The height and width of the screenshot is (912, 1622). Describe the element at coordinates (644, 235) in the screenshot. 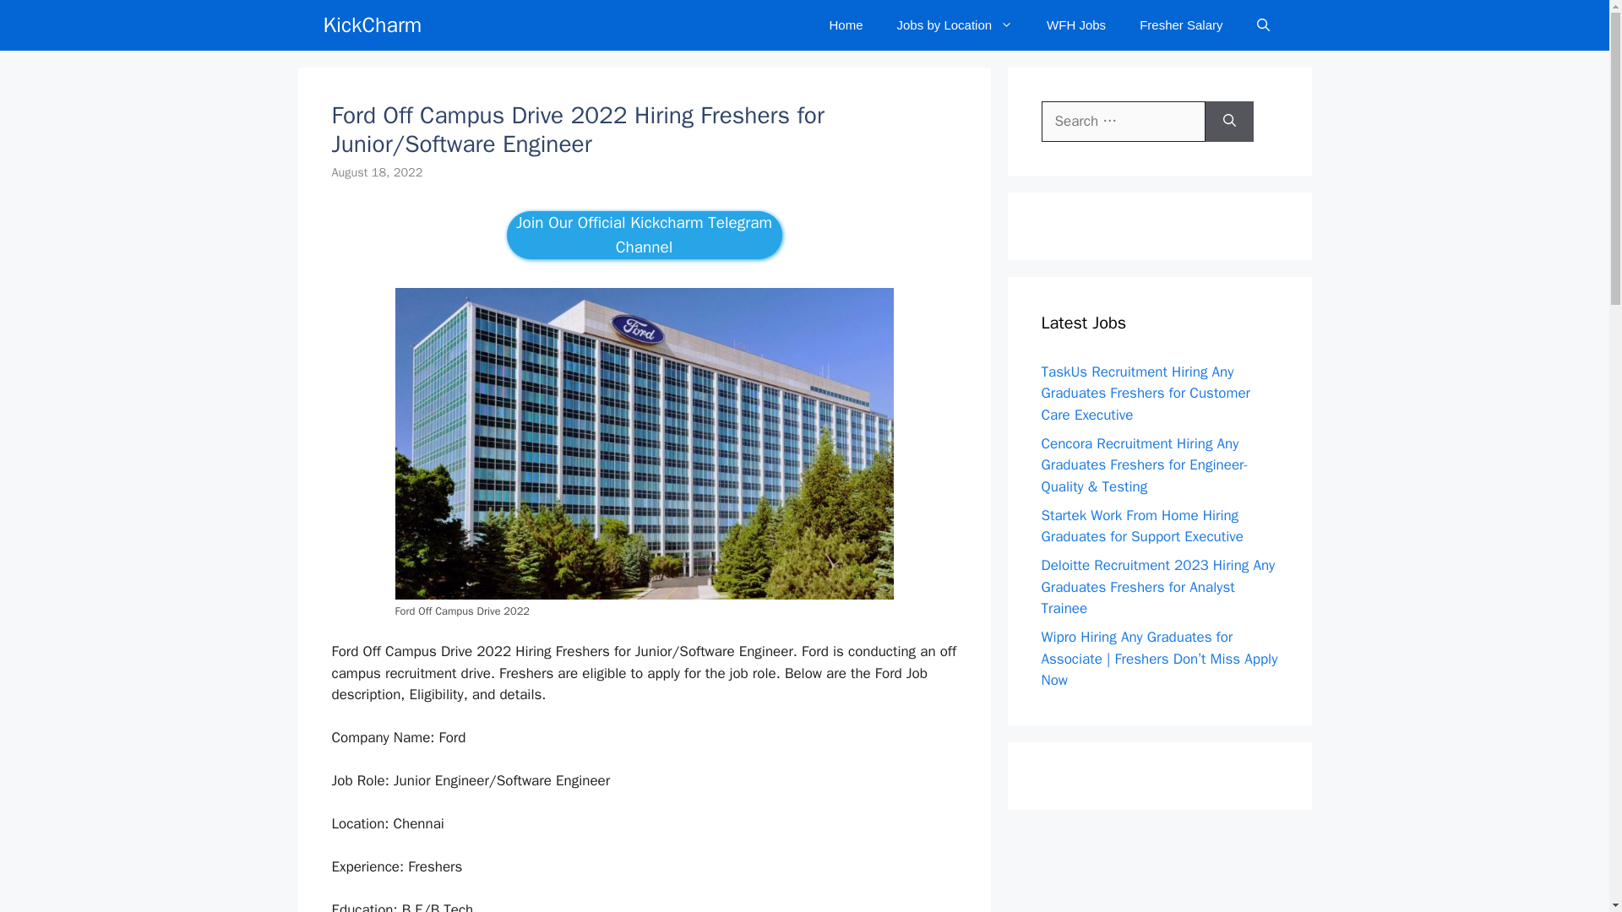

I see `Kickcharm telegram` at that location.